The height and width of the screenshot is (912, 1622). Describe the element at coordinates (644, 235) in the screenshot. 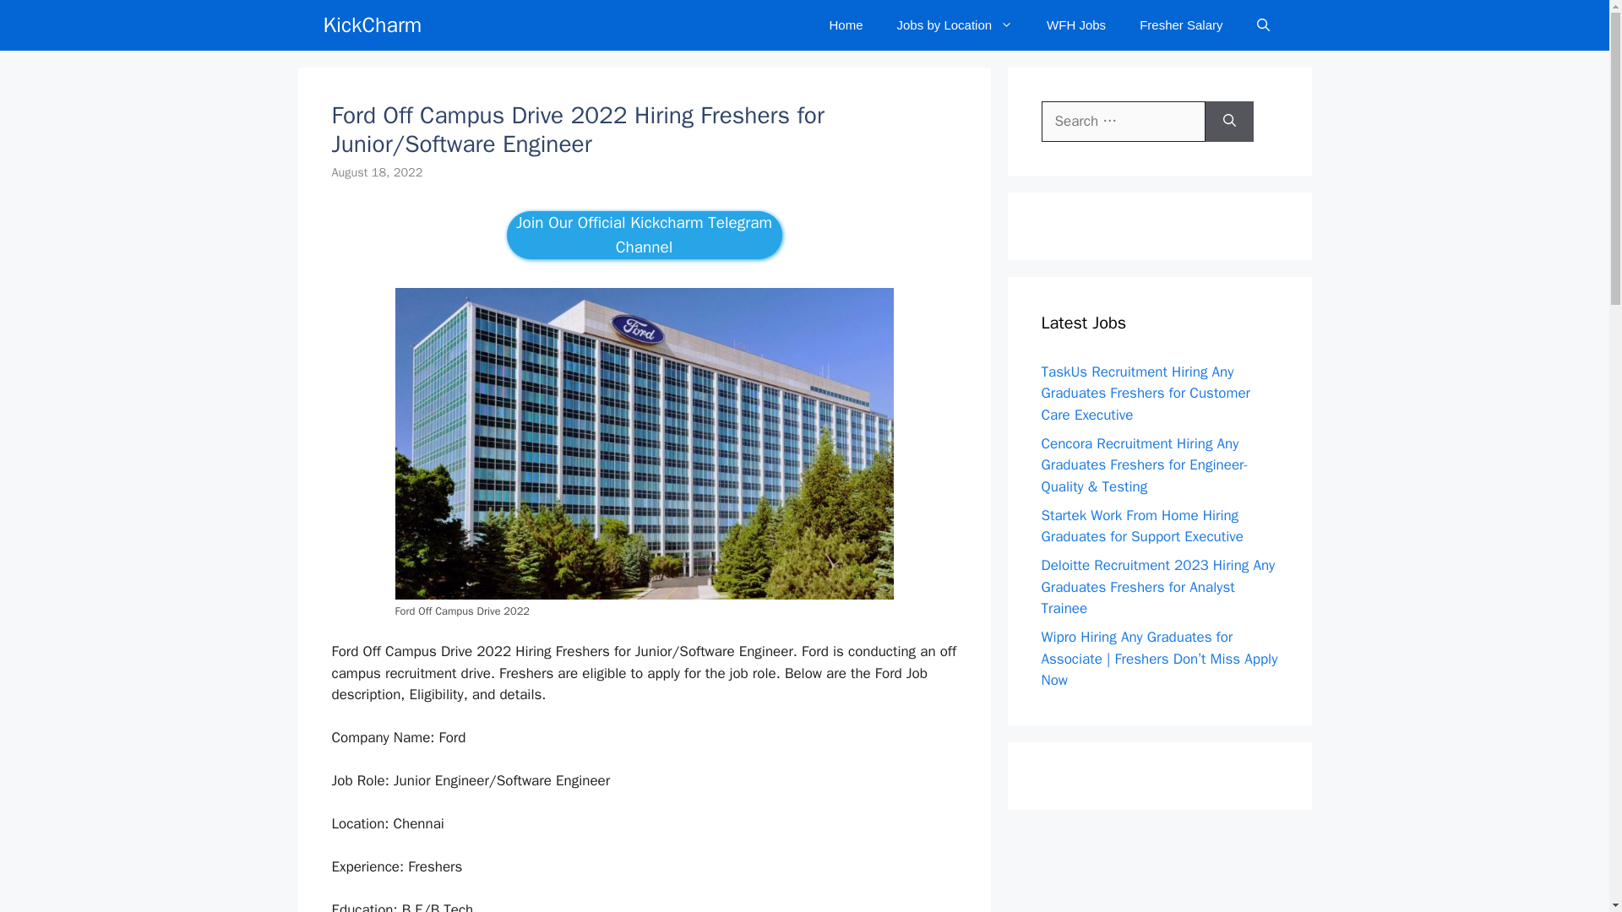

I see `Kickcharm telegram` at that location.